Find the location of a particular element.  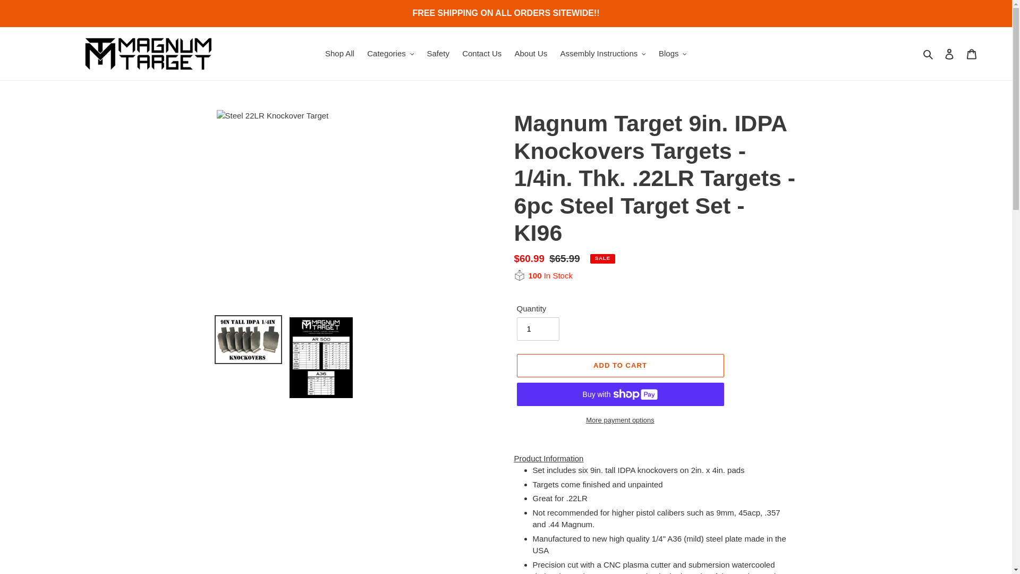

Safety is located at coordinates (438, 54).